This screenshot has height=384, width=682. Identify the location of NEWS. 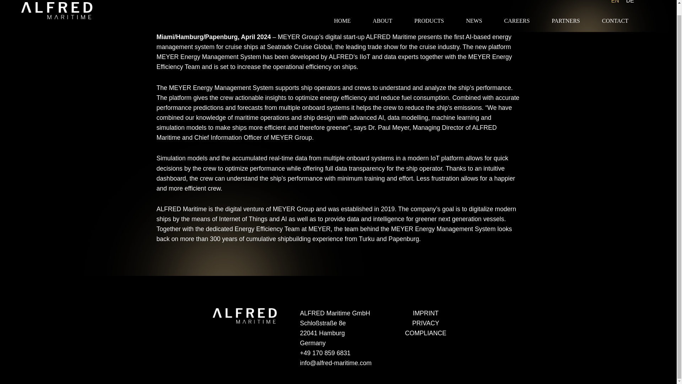
(474, 21).